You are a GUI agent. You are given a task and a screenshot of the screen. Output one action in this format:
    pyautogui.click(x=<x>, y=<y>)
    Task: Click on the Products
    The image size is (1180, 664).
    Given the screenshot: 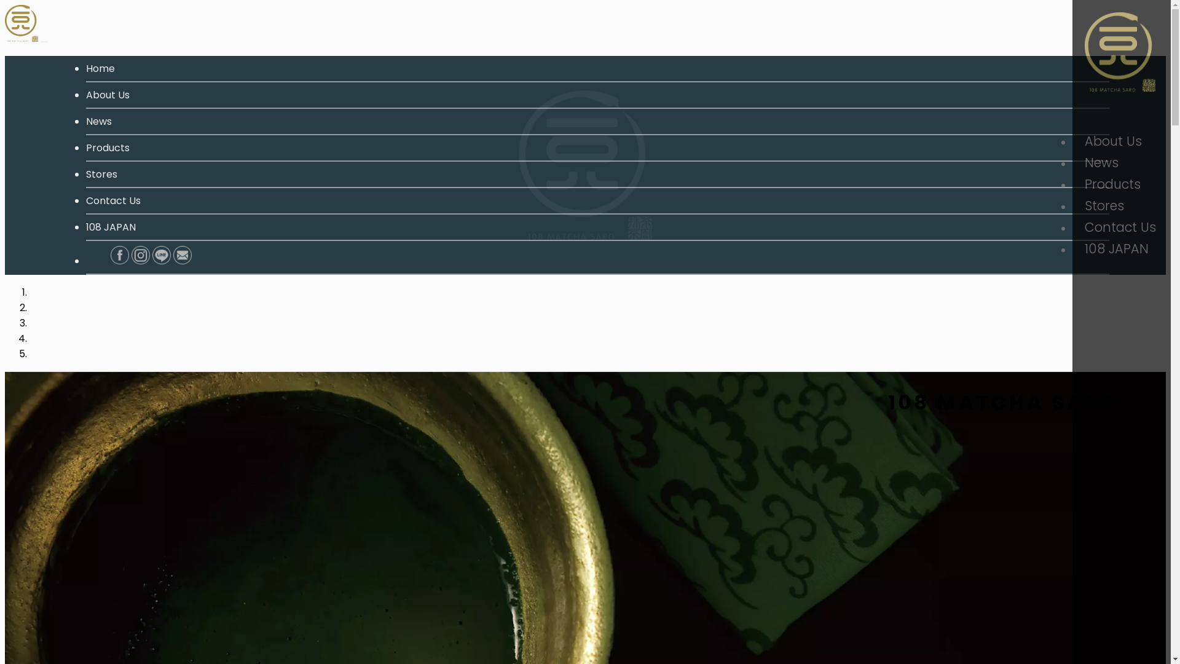 What is the action you would take?
    pyautogui.click(x=108, y=148)
    